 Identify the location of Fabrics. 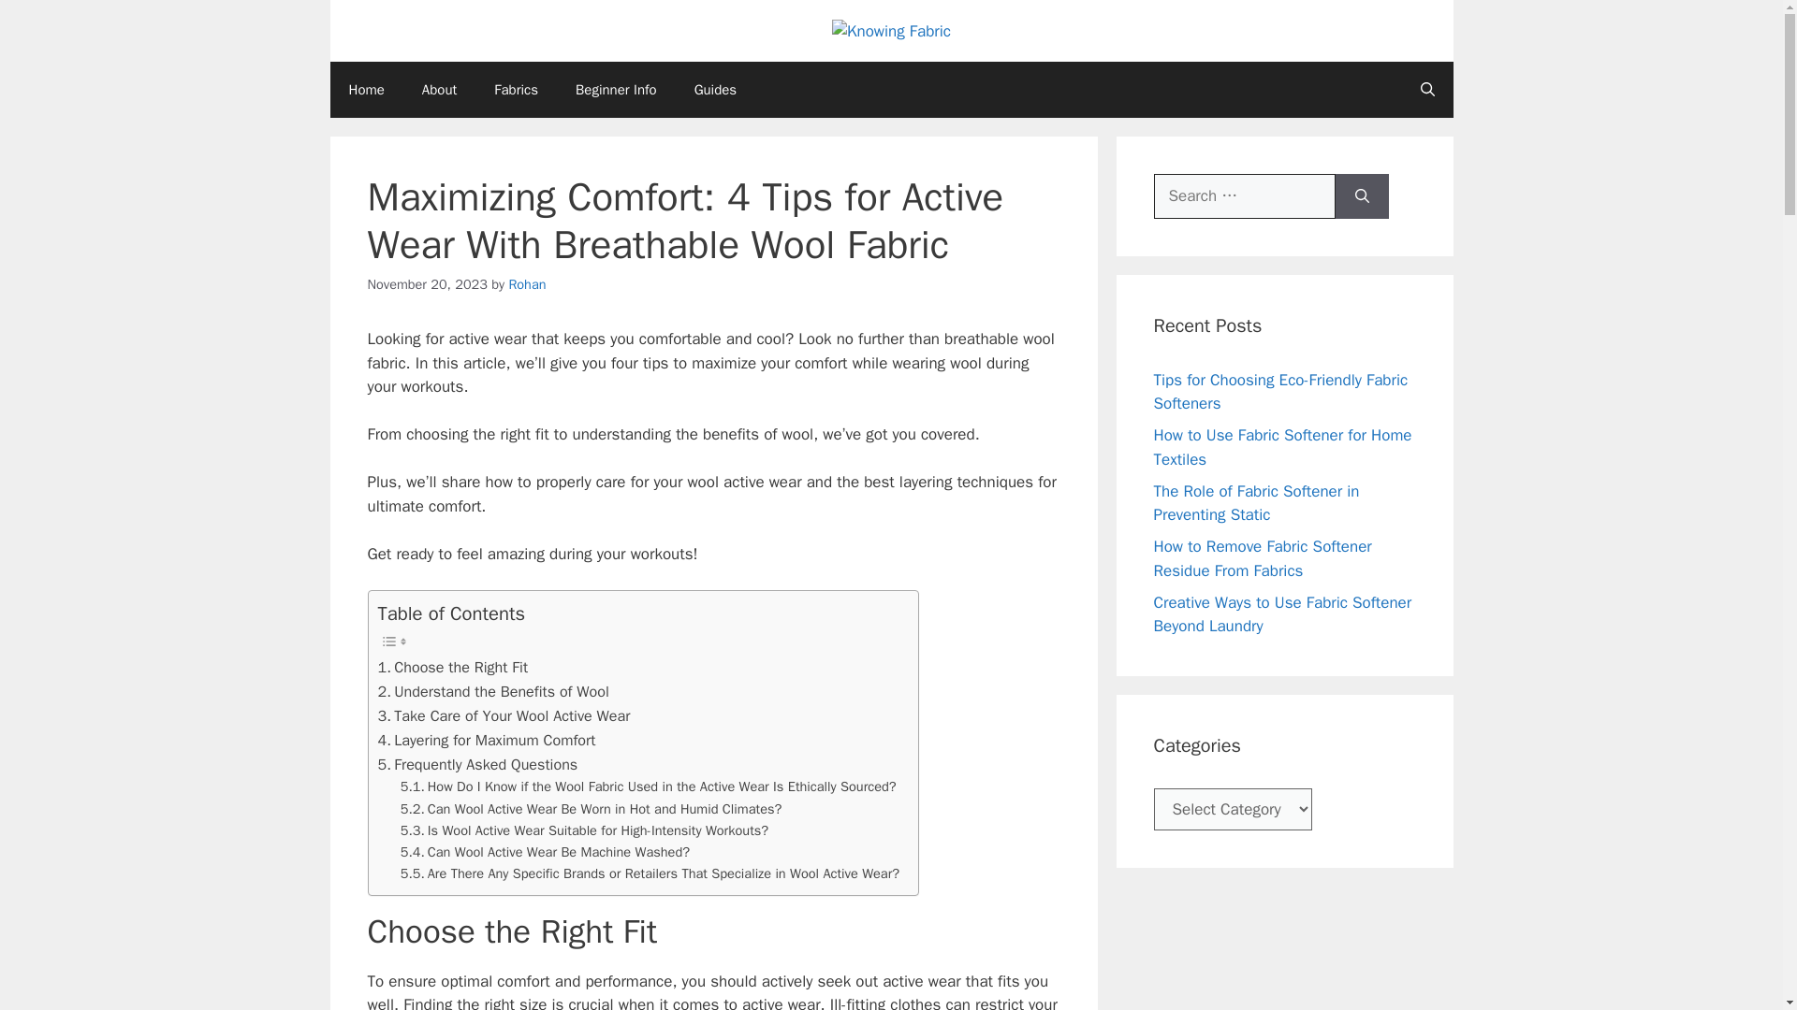
(517, 90).